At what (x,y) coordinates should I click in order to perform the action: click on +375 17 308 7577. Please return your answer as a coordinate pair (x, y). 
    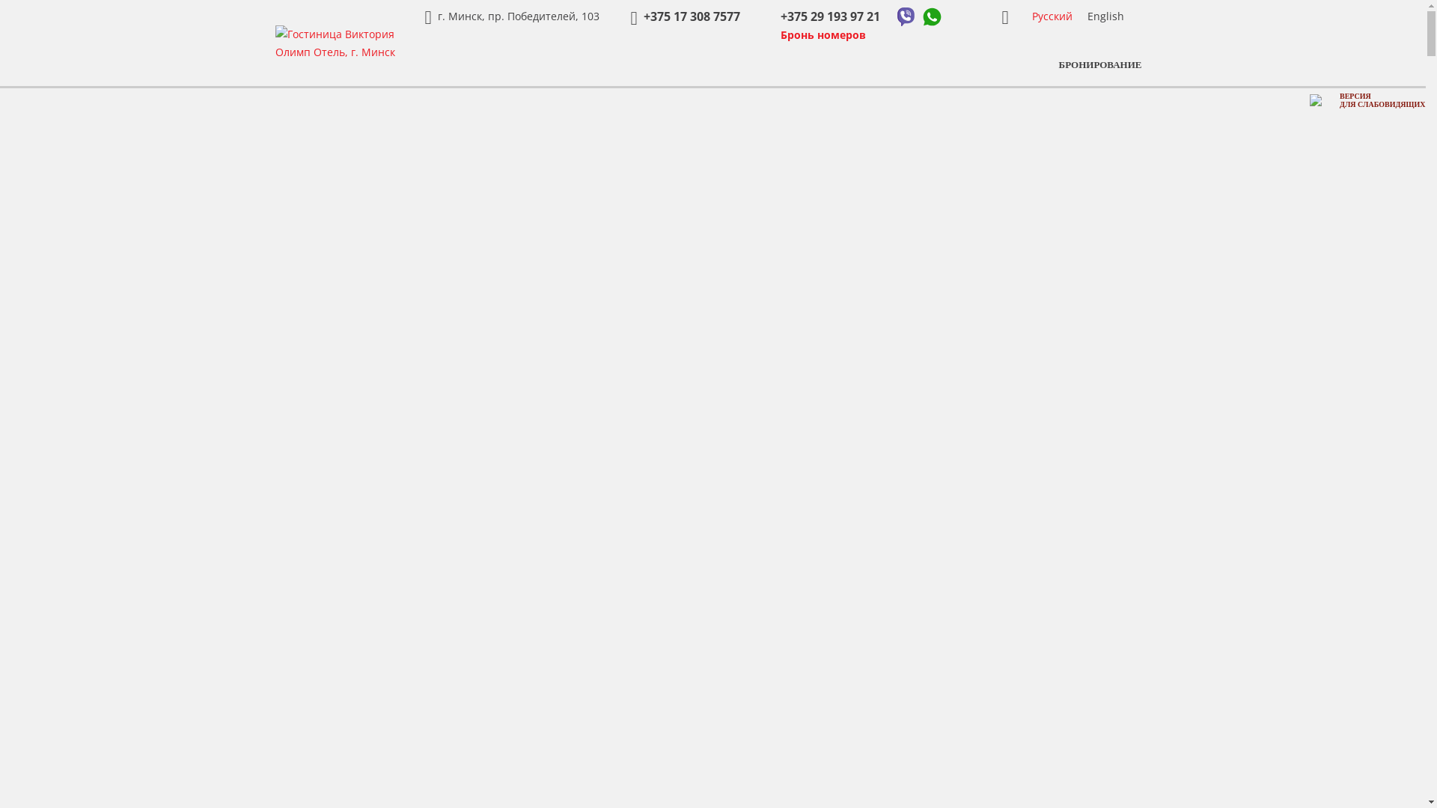
    Looking at the image, I should click on (684, 16).